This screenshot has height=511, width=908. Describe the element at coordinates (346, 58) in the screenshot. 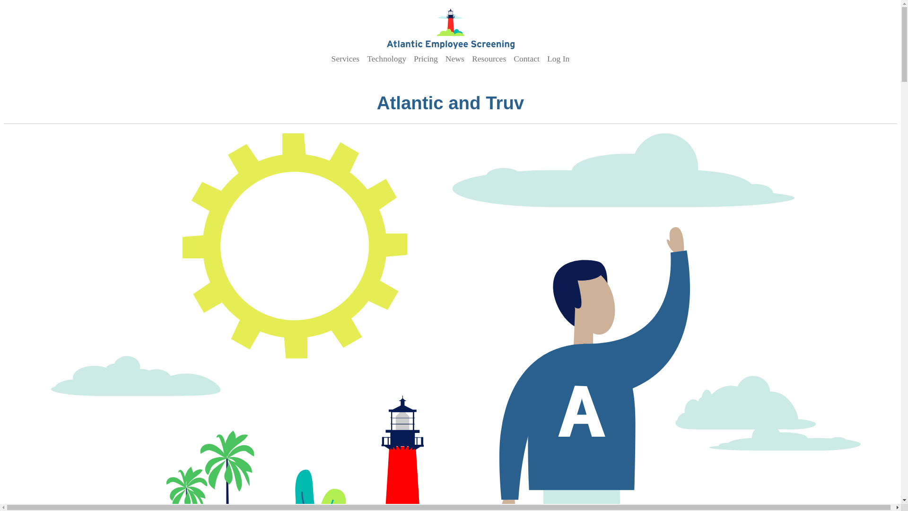

I see `Services` at that location.